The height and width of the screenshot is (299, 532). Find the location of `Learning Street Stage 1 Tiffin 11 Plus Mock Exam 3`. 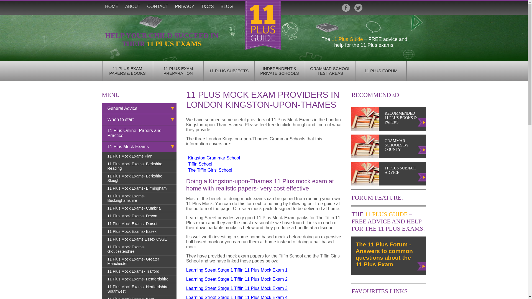

Learning Street Stage 1 Tiffin 11 Plus Mock Exam 3 is located at coordinates (237, 288).